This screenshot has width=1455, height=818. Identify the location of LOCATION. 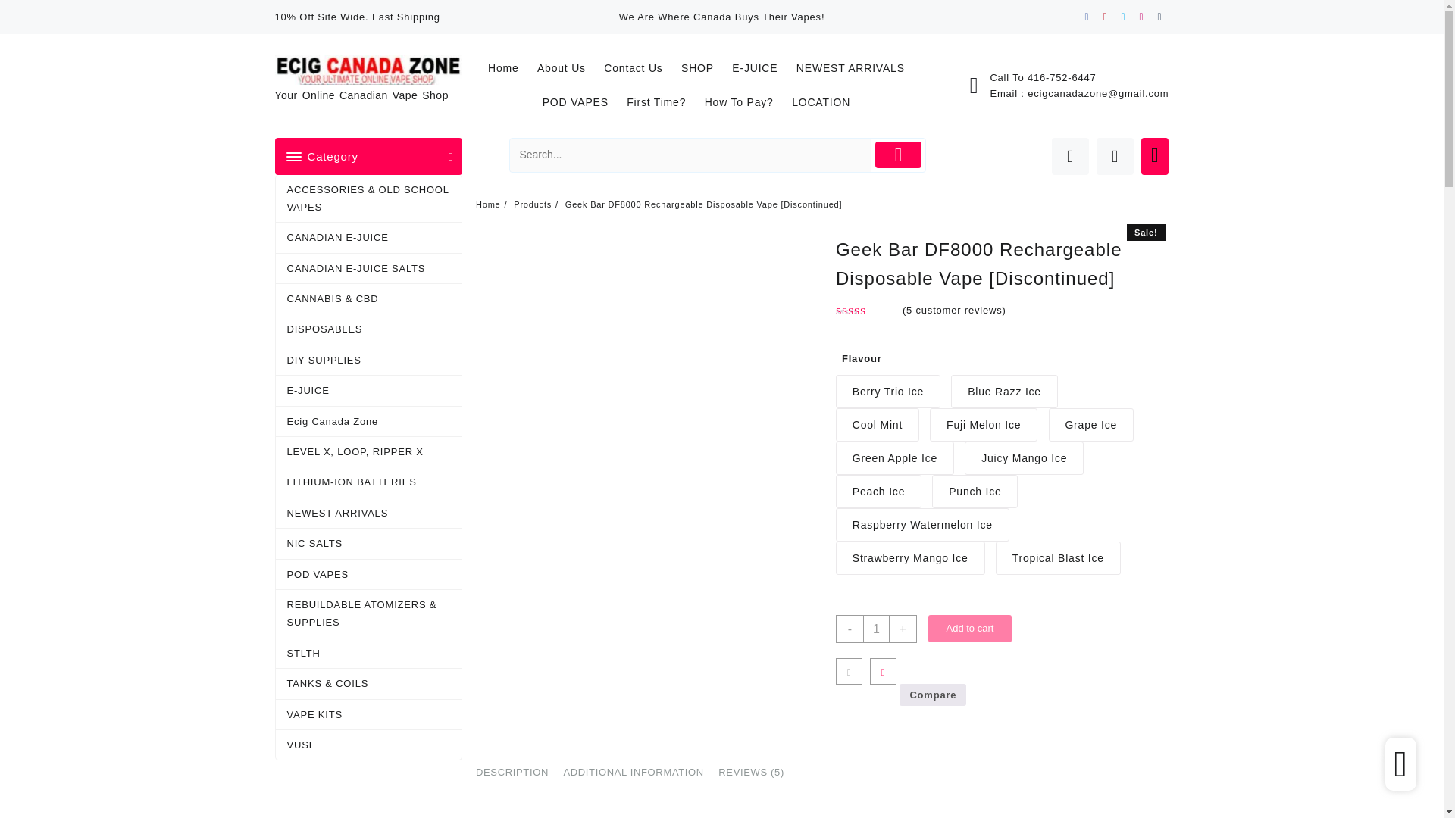
(1105, 30).